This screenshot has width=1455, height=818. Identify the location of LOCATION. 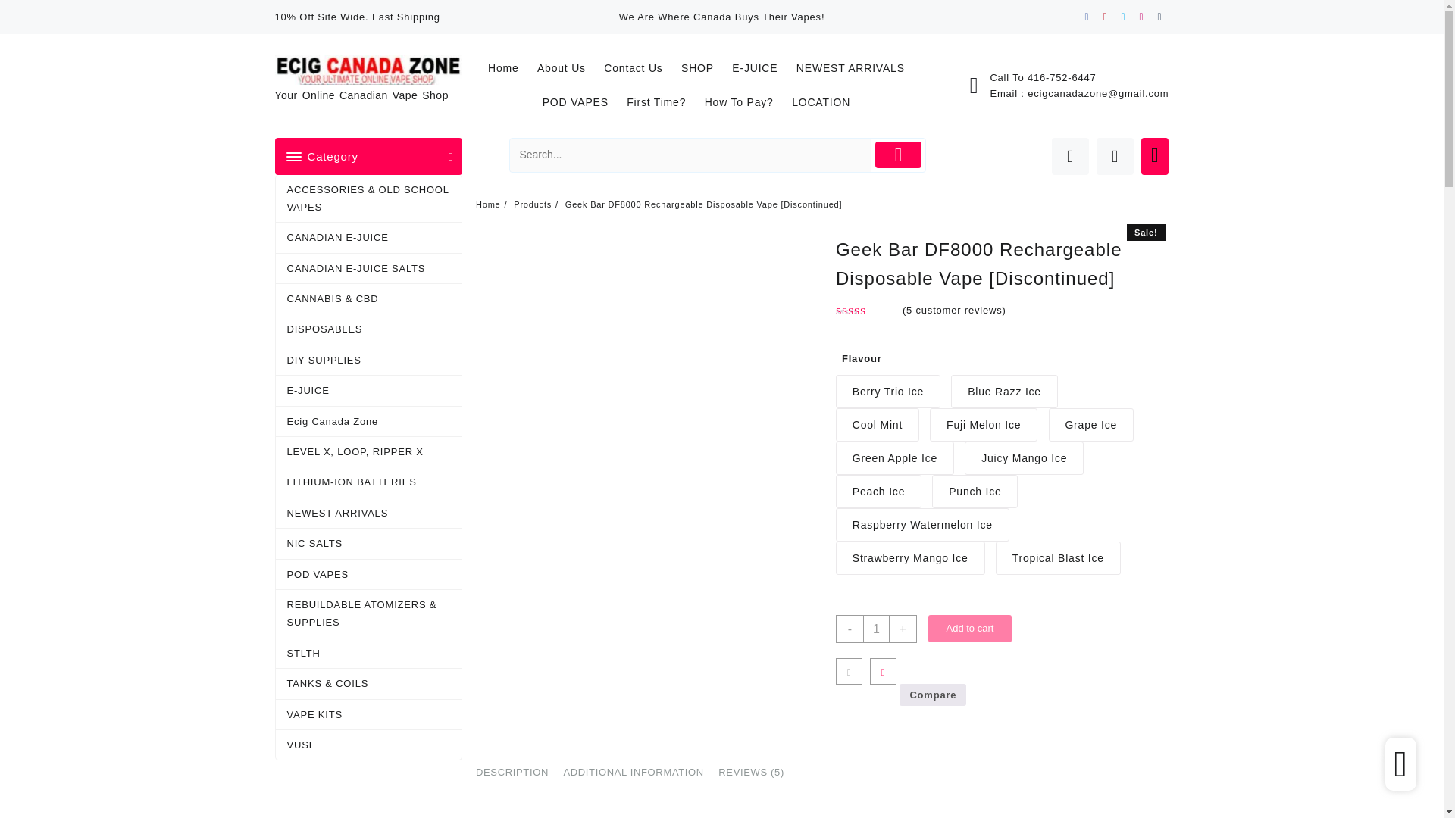
(1105, 30).